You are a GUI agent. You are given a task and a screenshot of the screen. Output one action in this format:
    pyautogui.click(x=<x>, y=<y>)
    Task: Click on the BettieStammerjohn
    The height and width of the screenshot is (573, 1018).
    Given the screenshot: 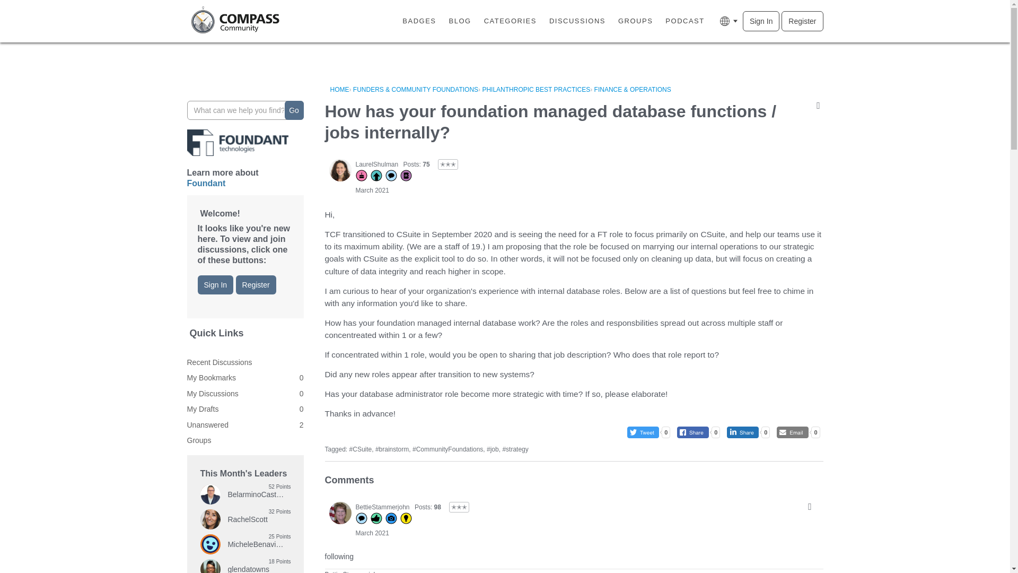 What is the action you would take?
    pyautogui.click(x=382, y=507)
    